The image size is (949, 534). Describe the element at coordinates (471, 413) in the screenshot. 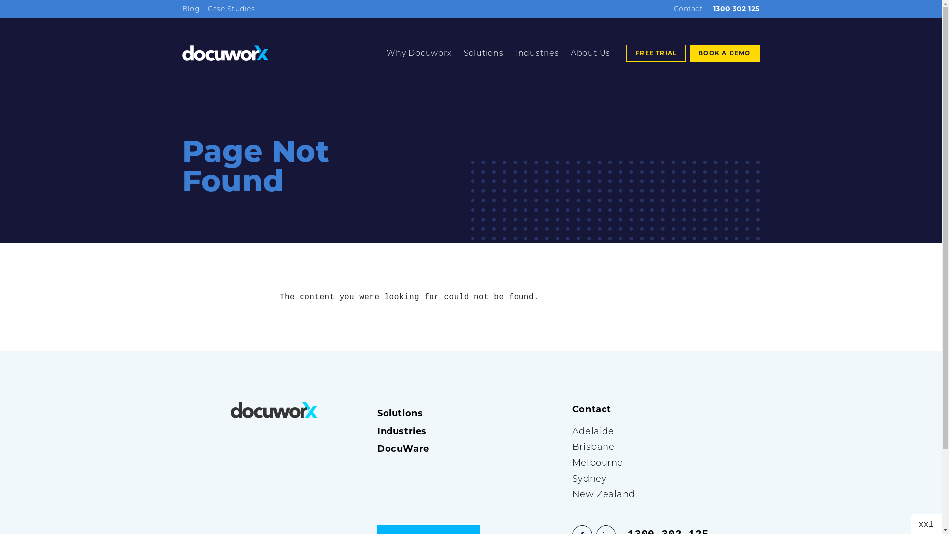

I see `Solutions` at that location.